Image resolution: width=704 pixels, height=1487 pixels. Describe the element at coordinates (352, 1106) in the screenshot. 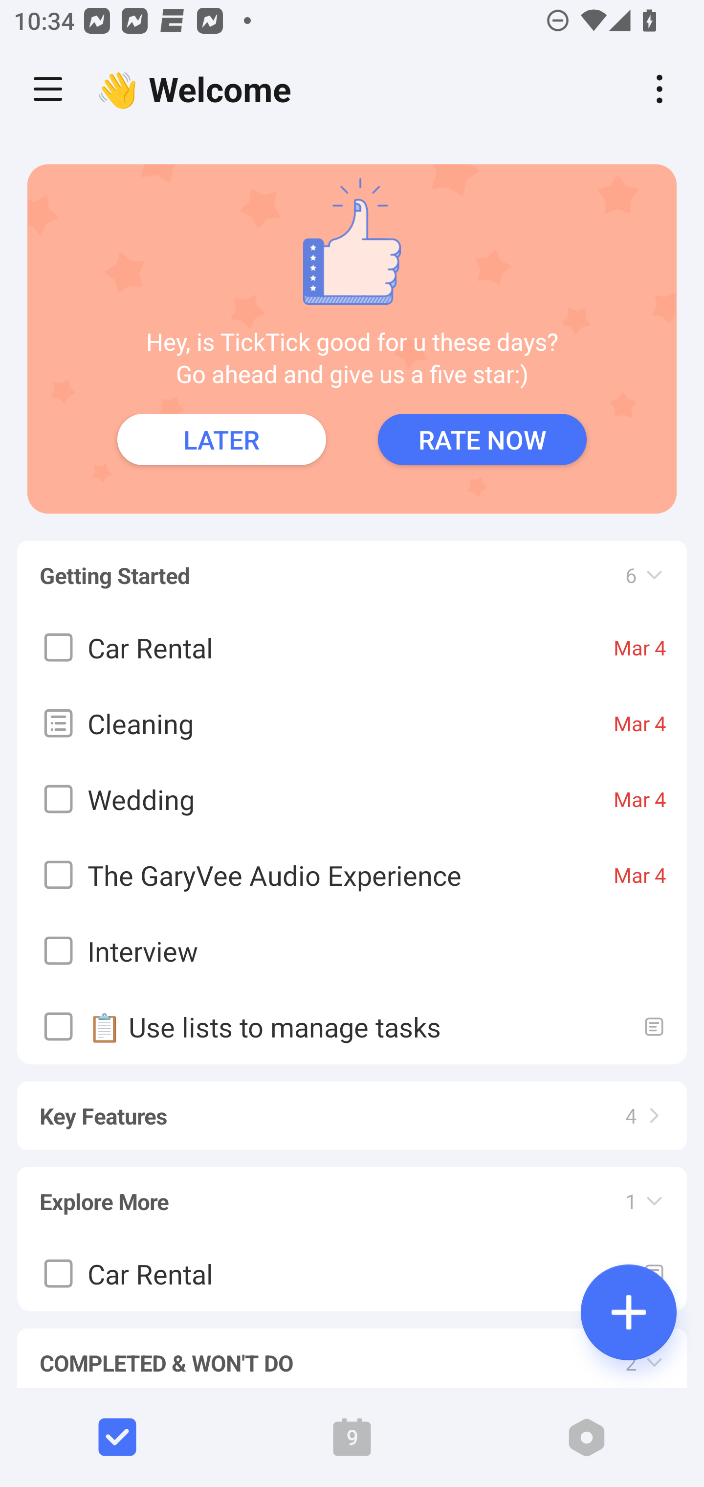

I see `Key Features 4` at that location.